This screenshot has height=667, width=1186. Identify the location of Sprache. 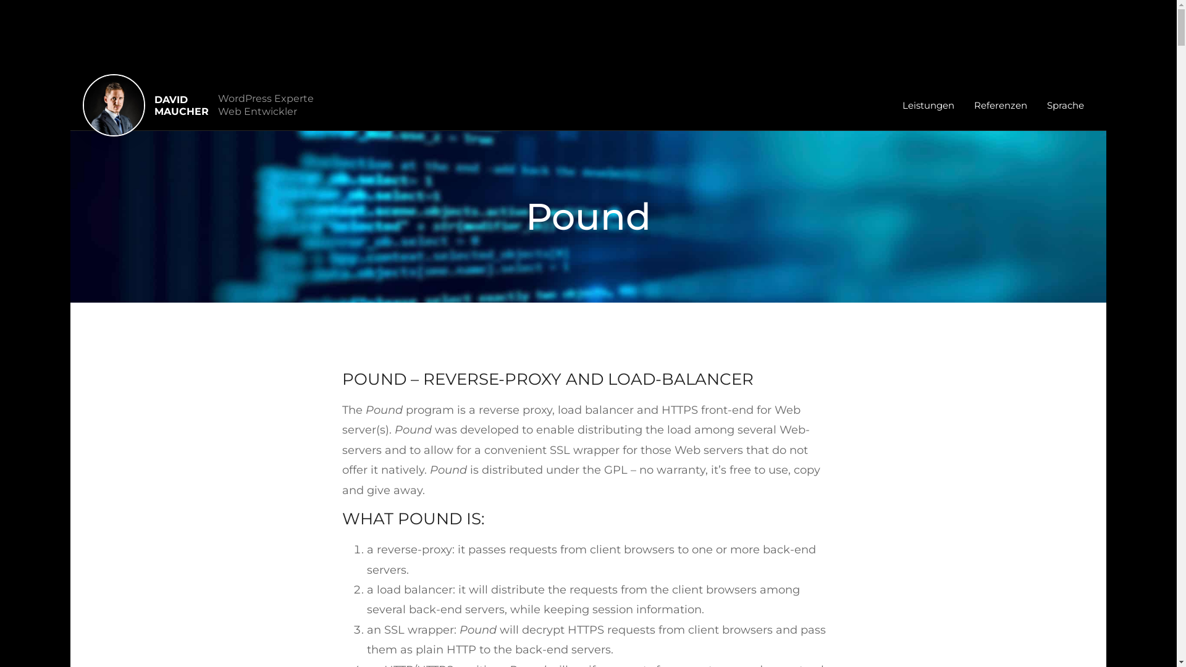
(1066, 106).